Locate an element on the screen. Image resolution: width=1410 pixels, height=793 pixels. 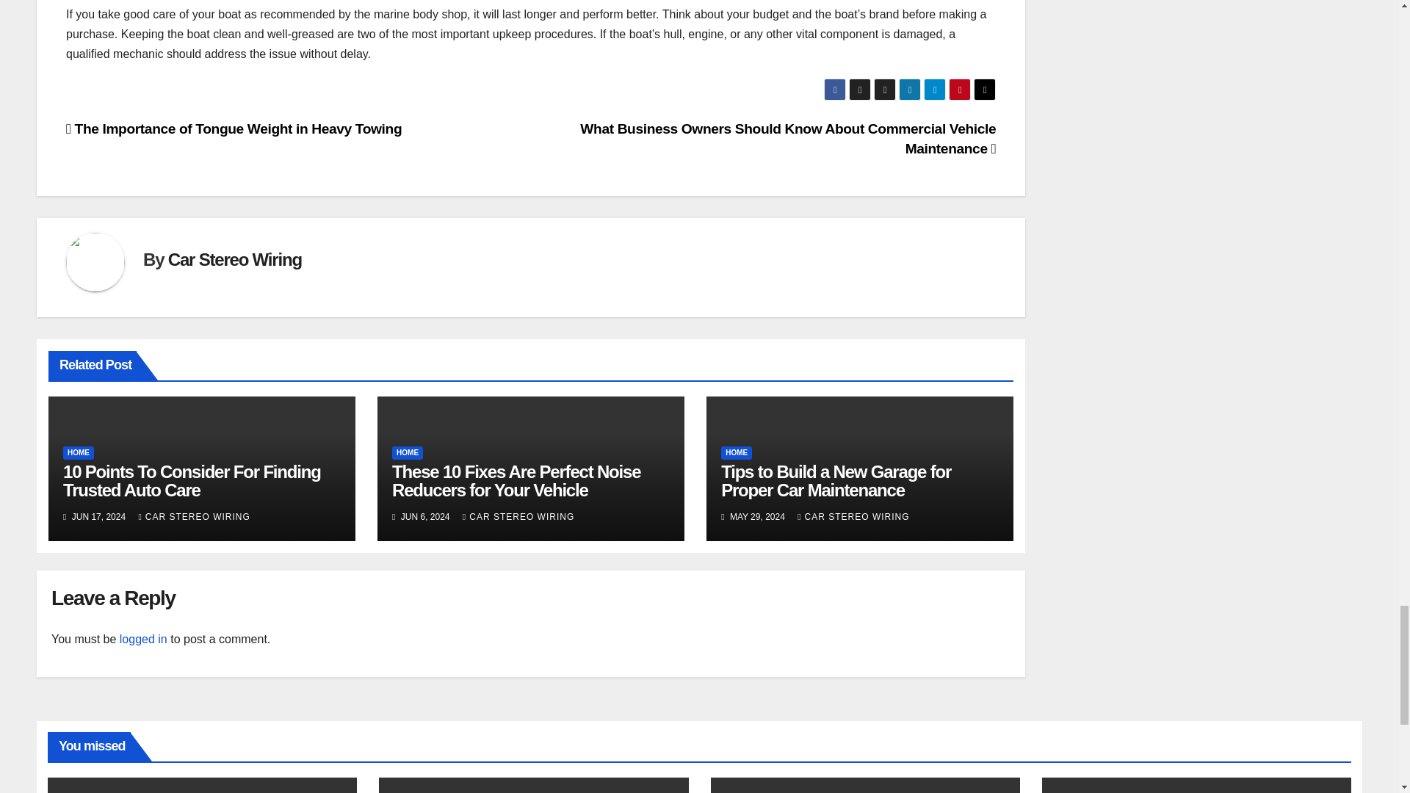
The Importance of Tongue Weight in Heavy Towing is located at coordinates (234, 128).